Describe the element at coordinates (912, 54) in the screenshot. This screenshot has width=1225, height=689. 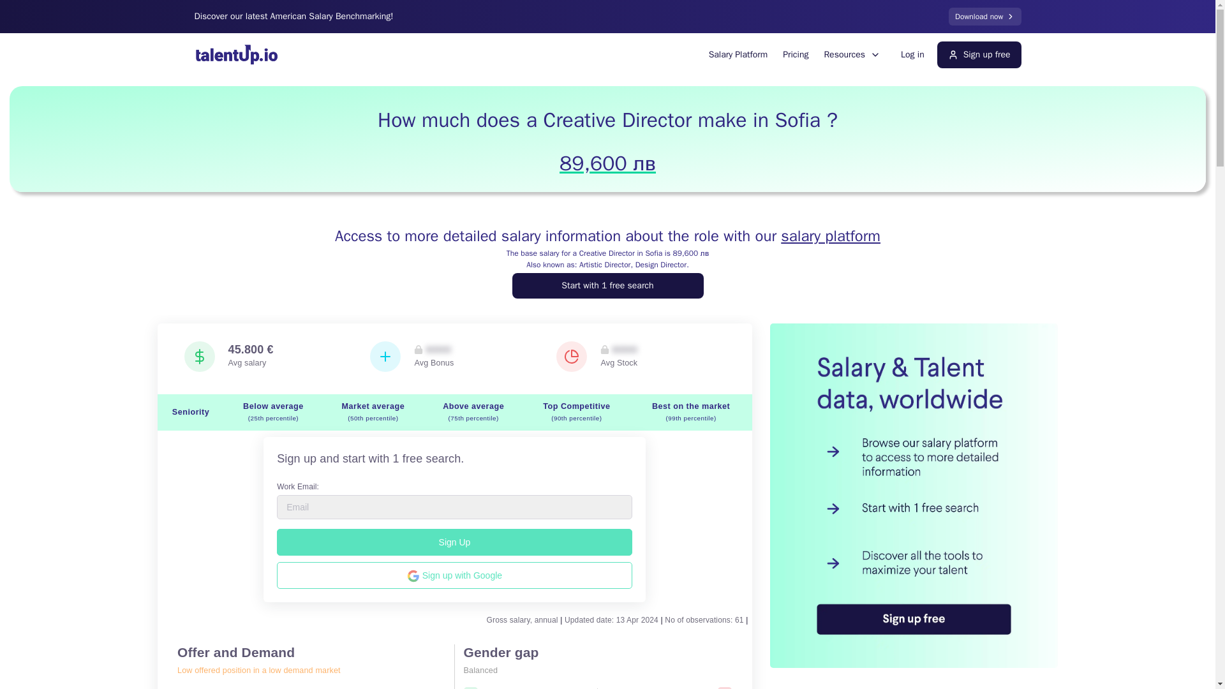
I see `Start with 1 free search` at that location.